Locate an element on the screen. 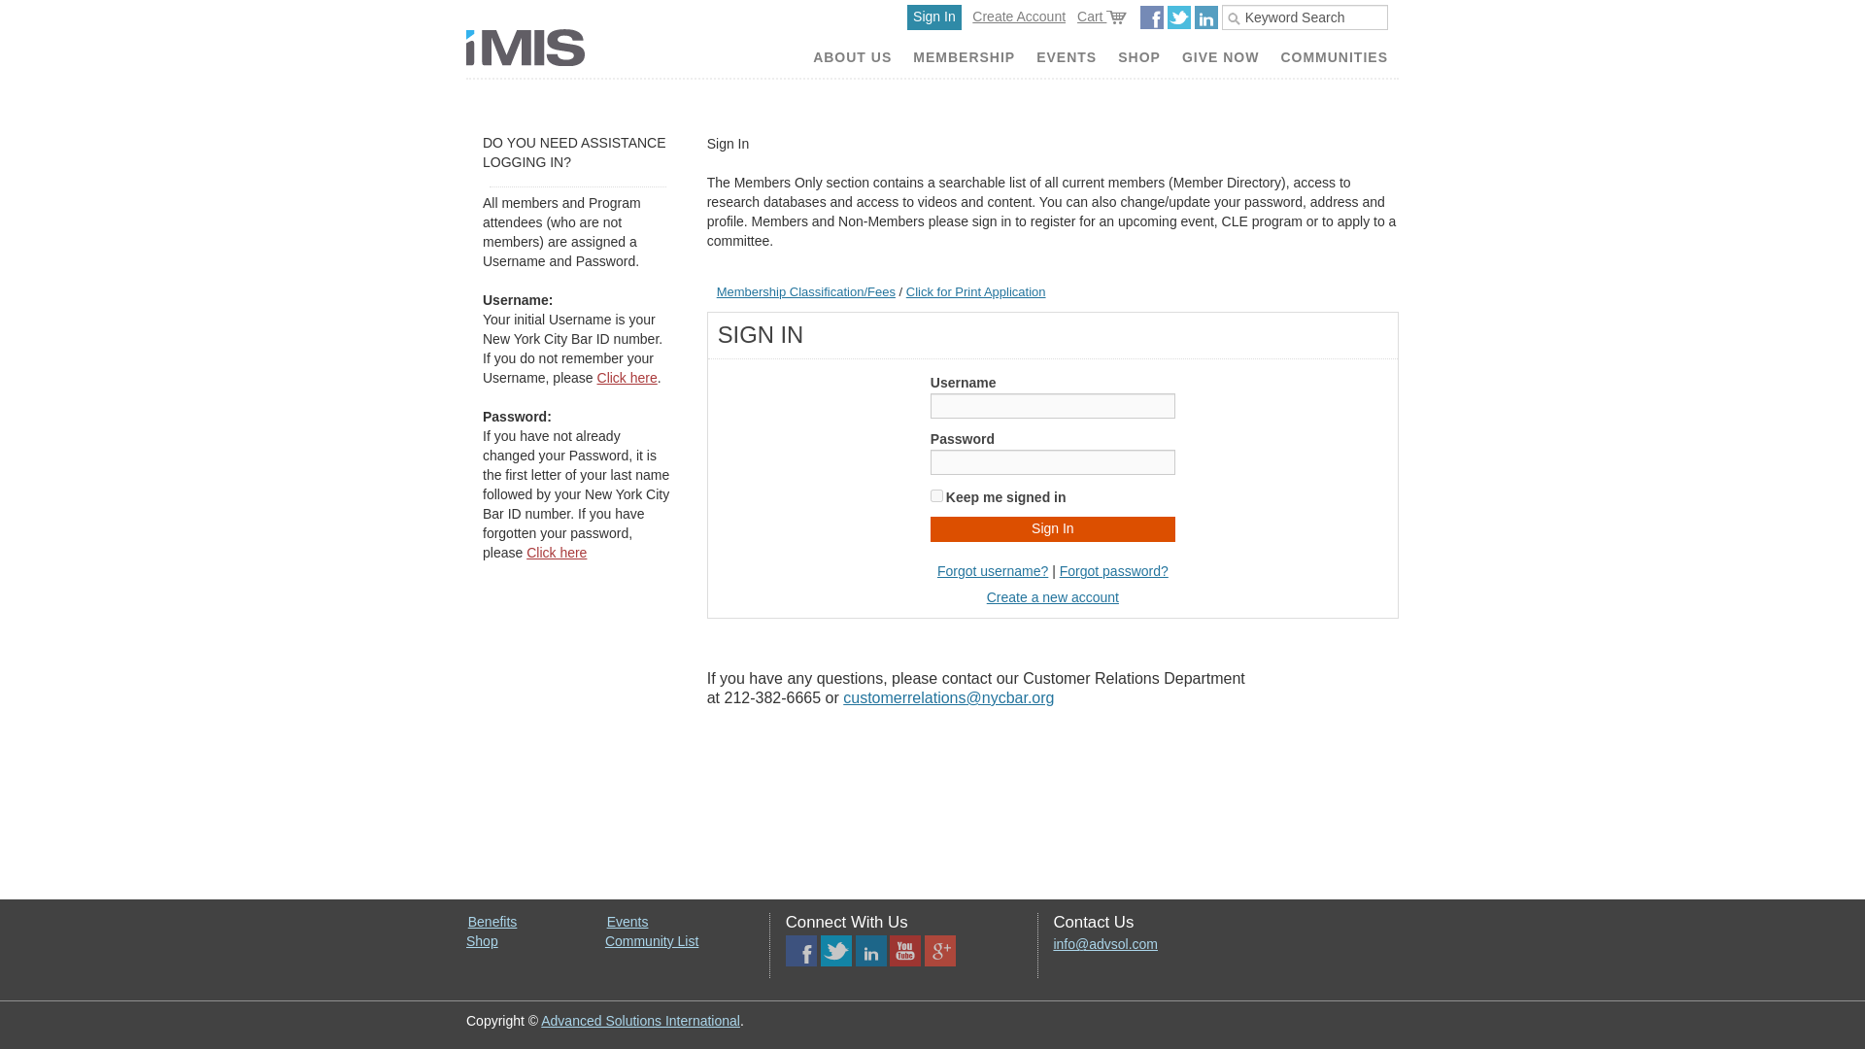 The image size is (1865, 1049). Sign In is located at coordinates (1053, 529).